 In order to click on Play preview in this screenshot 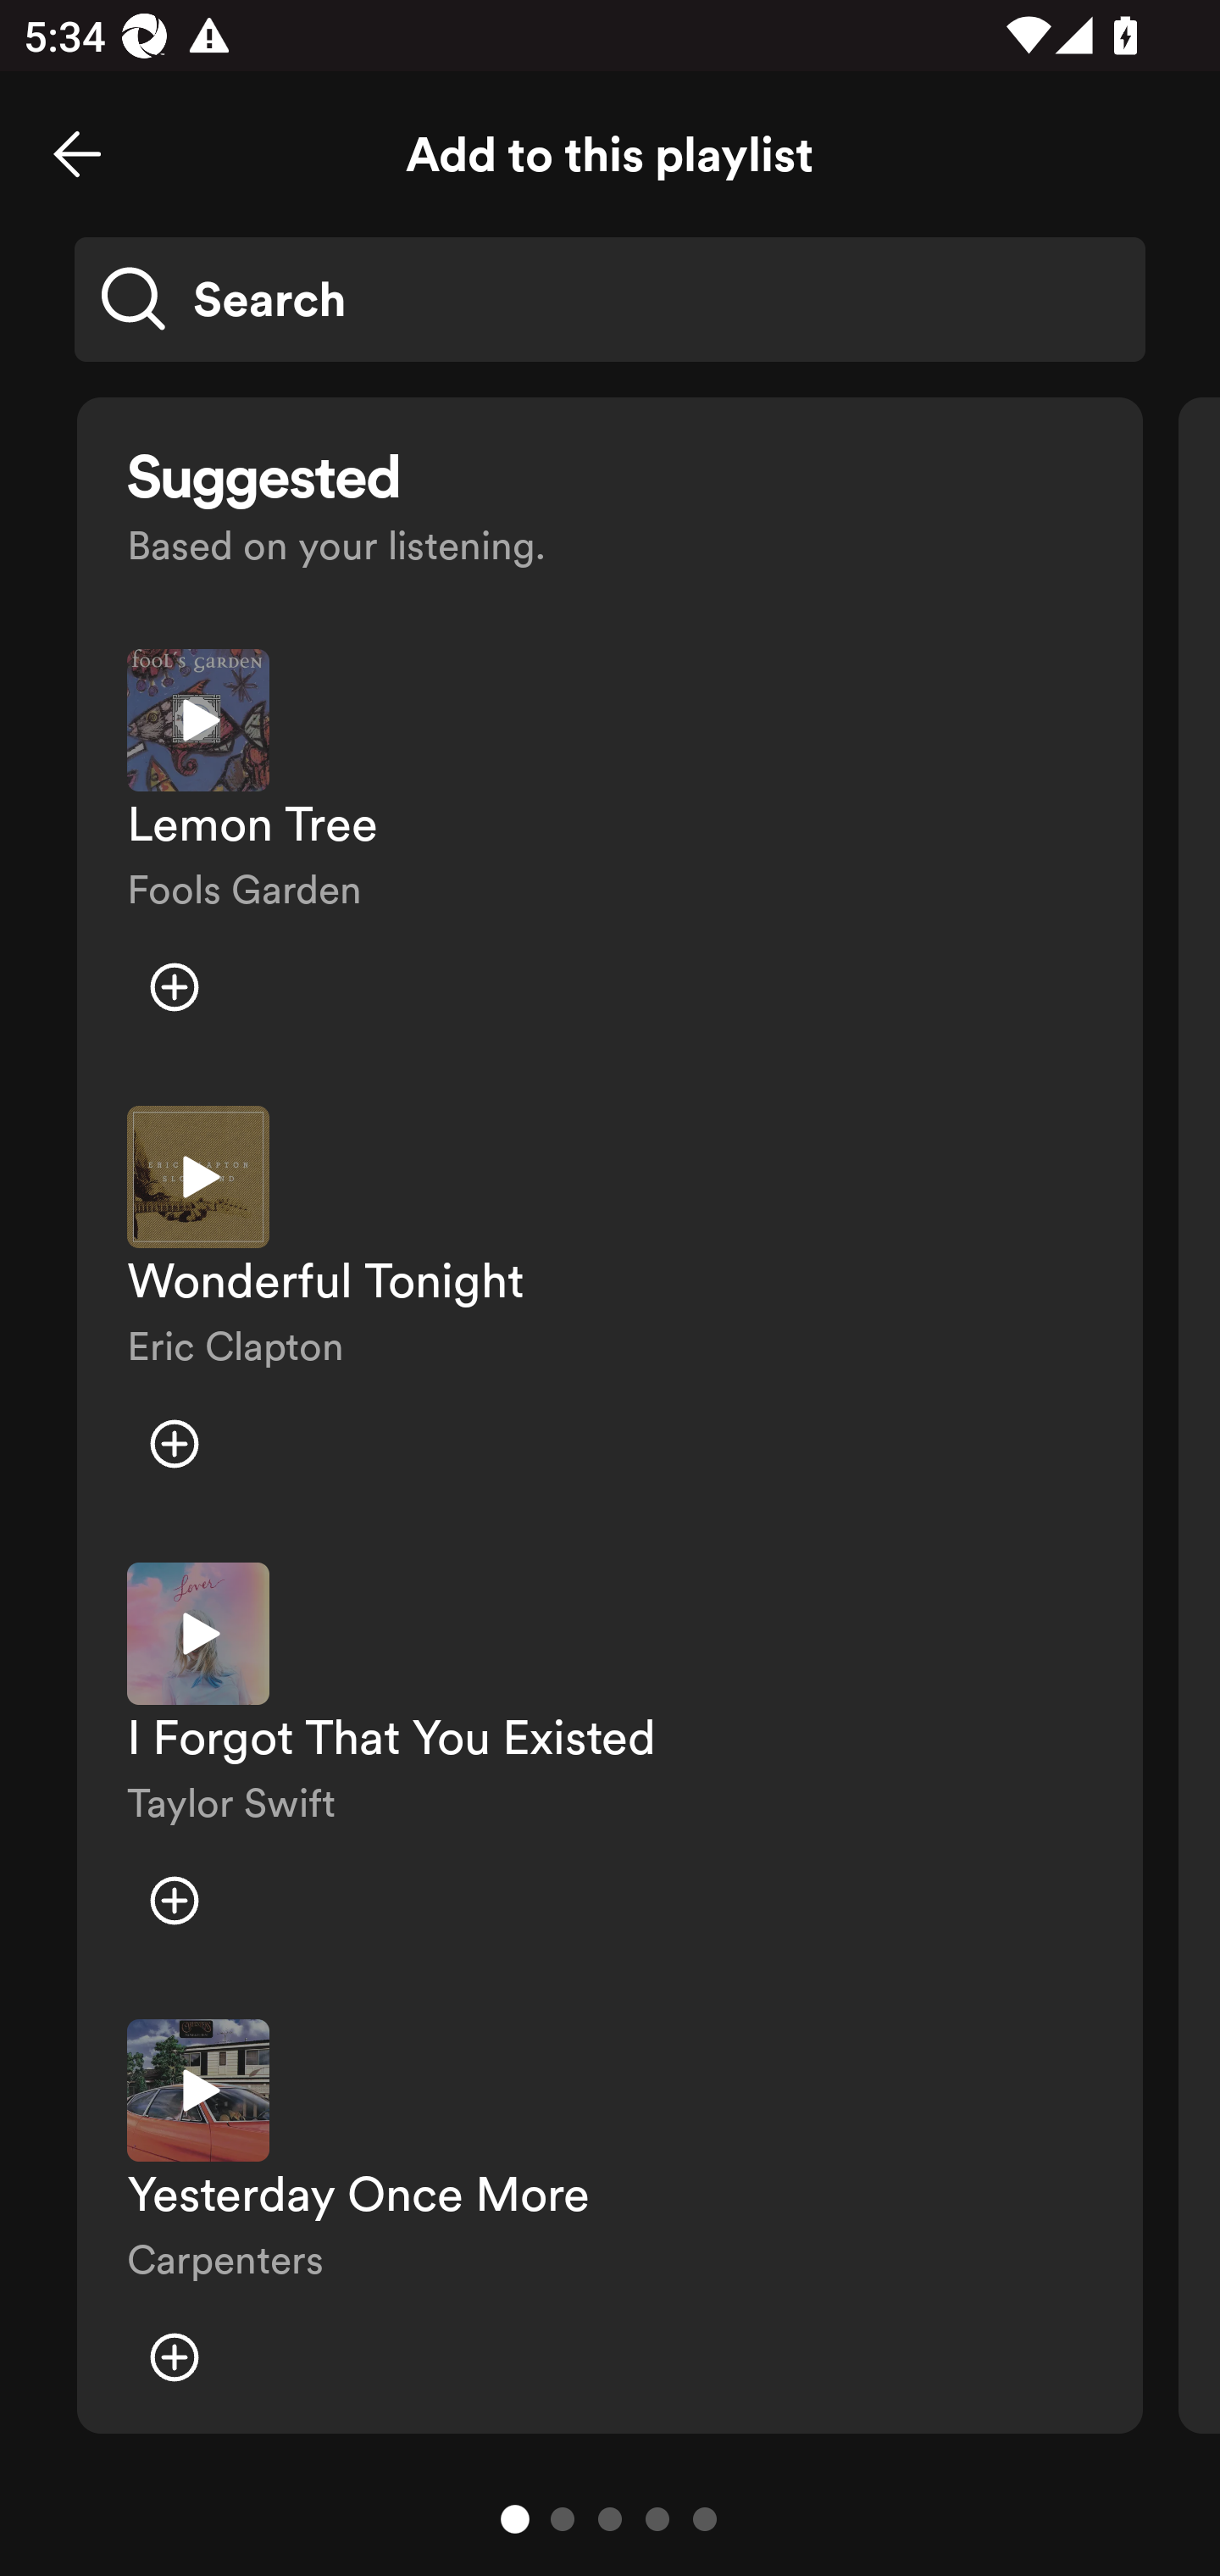, I will do `click(198, 720)`.